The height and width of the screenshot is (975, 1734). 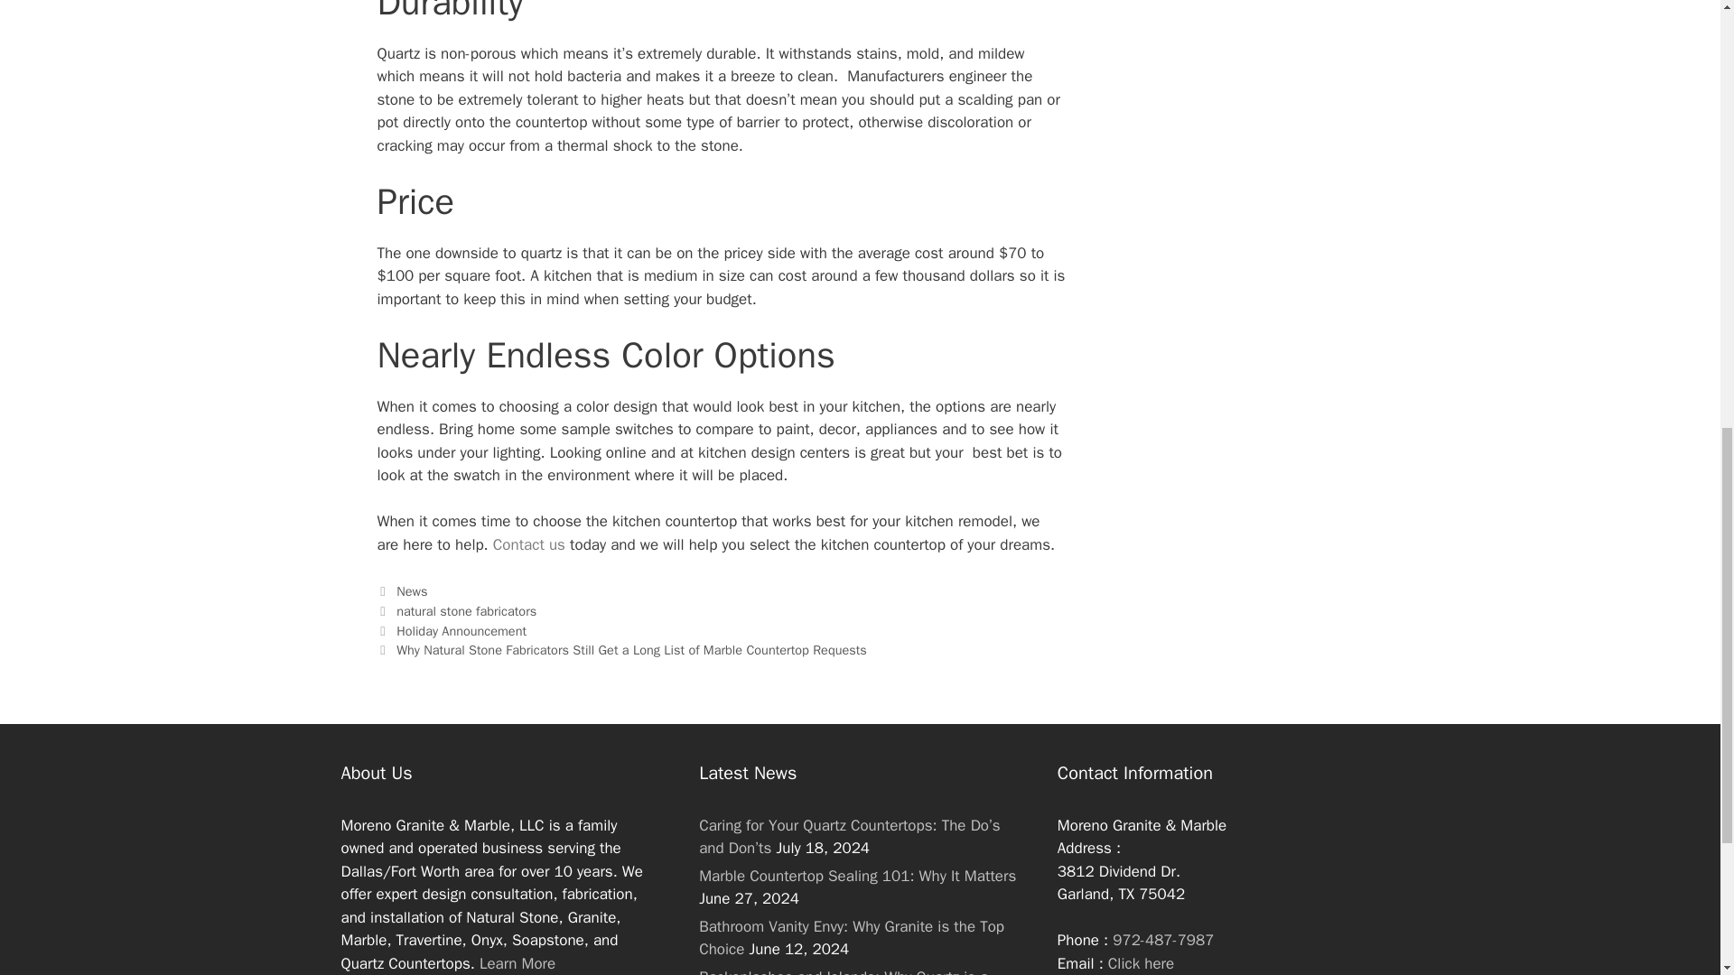 I want to click on Bathroom Vanity Envy: Why Granite is the Top Choice, so click(x=851, y=938).